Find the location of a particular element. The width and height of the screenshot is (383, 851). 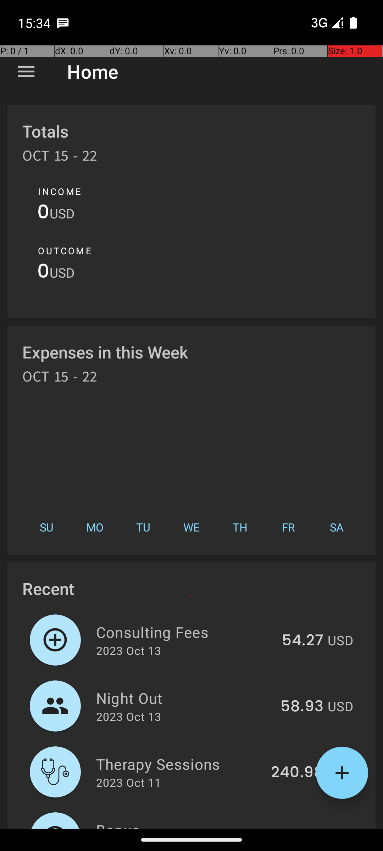

Night Out is located at coordinates (184, 698).